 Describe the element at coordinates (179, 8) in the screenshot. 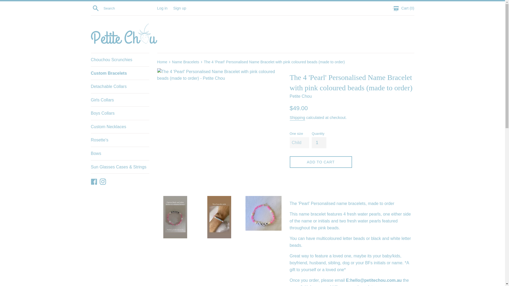

I see `Sign up` at that location.